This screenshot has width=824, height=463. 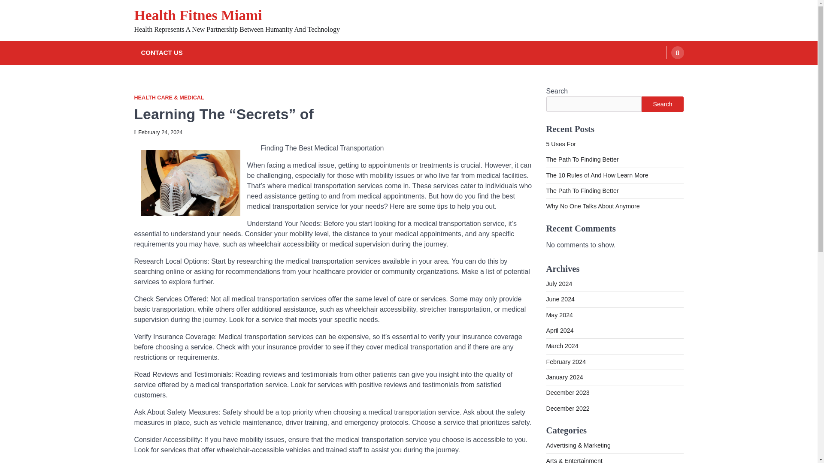 I want to click on Why No One Talks About Anymore, so click(x=592, y=206).